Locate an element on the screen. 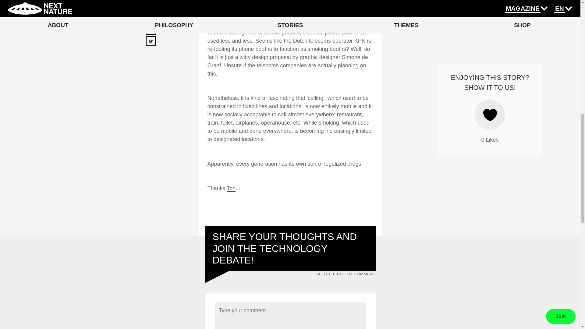 The width and height of the screenshot is (585, 329). Facebook is located at coordinates (159, 22).